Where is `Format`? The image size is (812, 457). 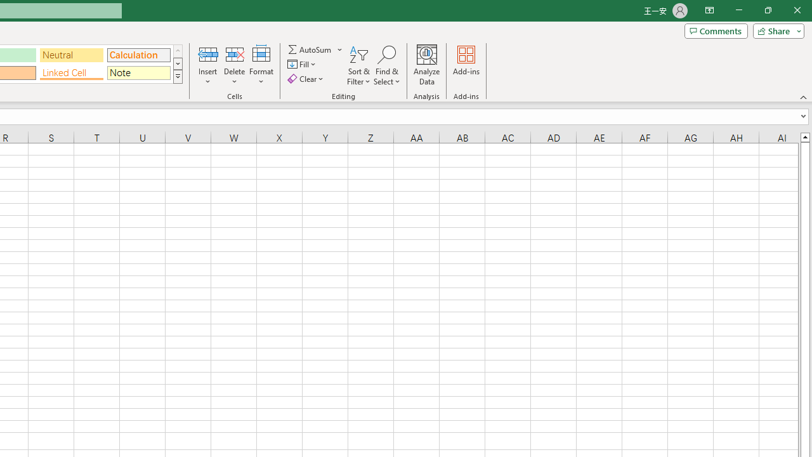 Format is located at coordinates (261, 65).